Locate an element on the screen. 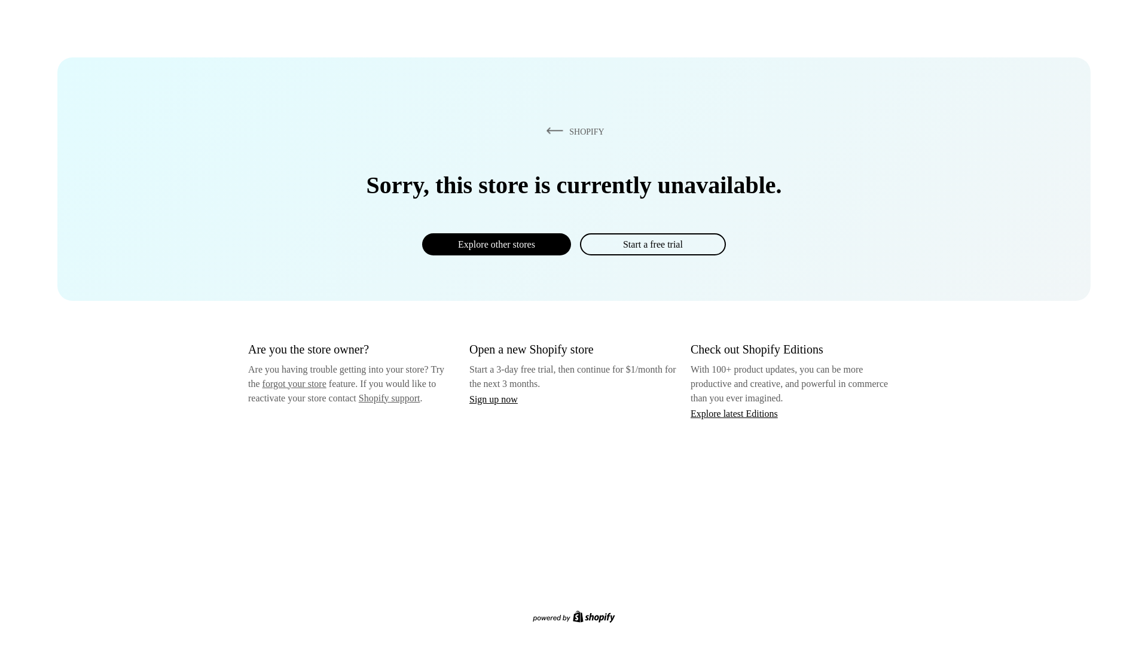 Image resolution: width=1148 pixels, height=646 pixels. Shopify support is located at coordinates (389, 397).